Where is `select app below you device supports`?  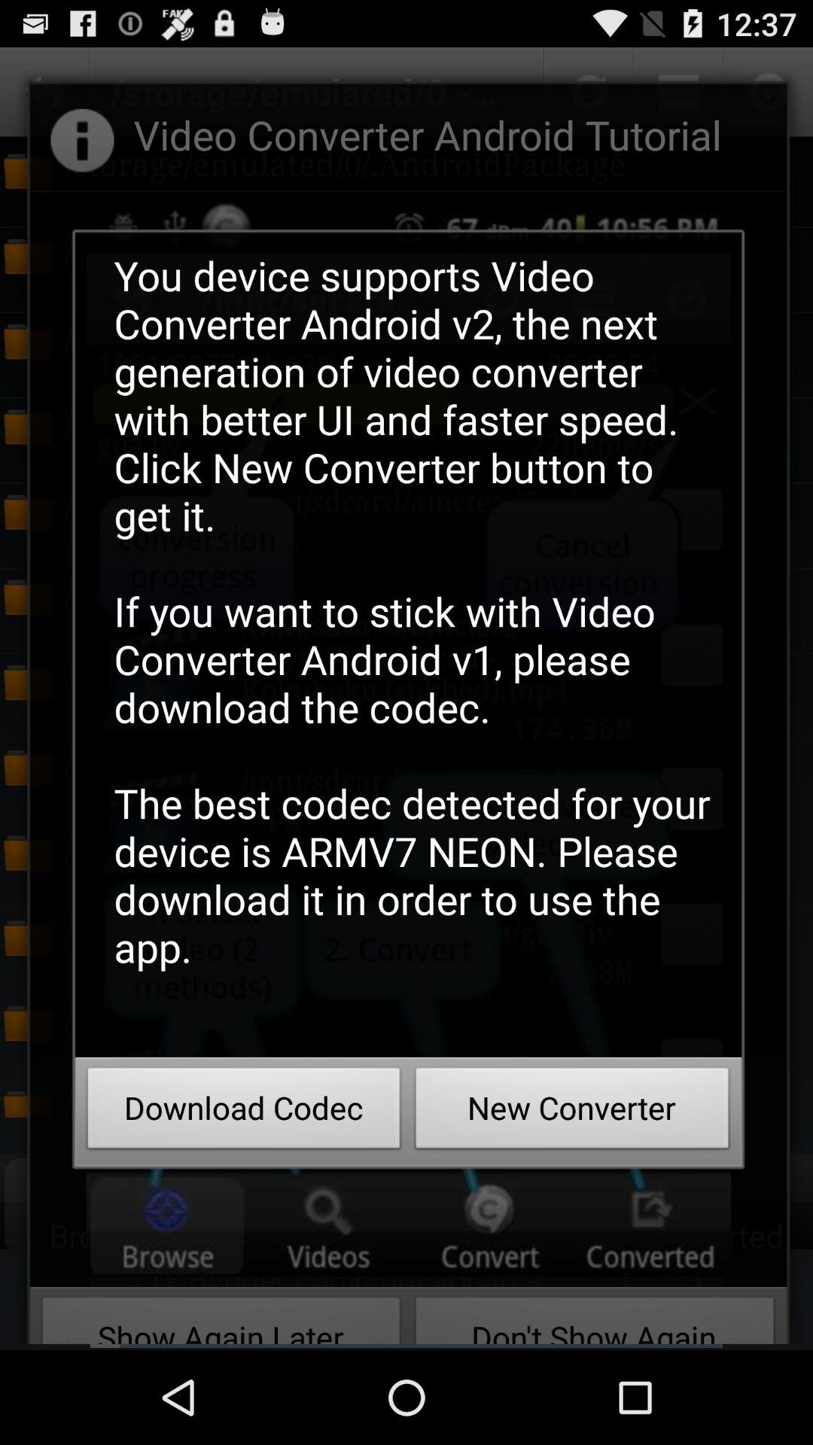 select app below you device supports is located at coordinates (244, 1112).